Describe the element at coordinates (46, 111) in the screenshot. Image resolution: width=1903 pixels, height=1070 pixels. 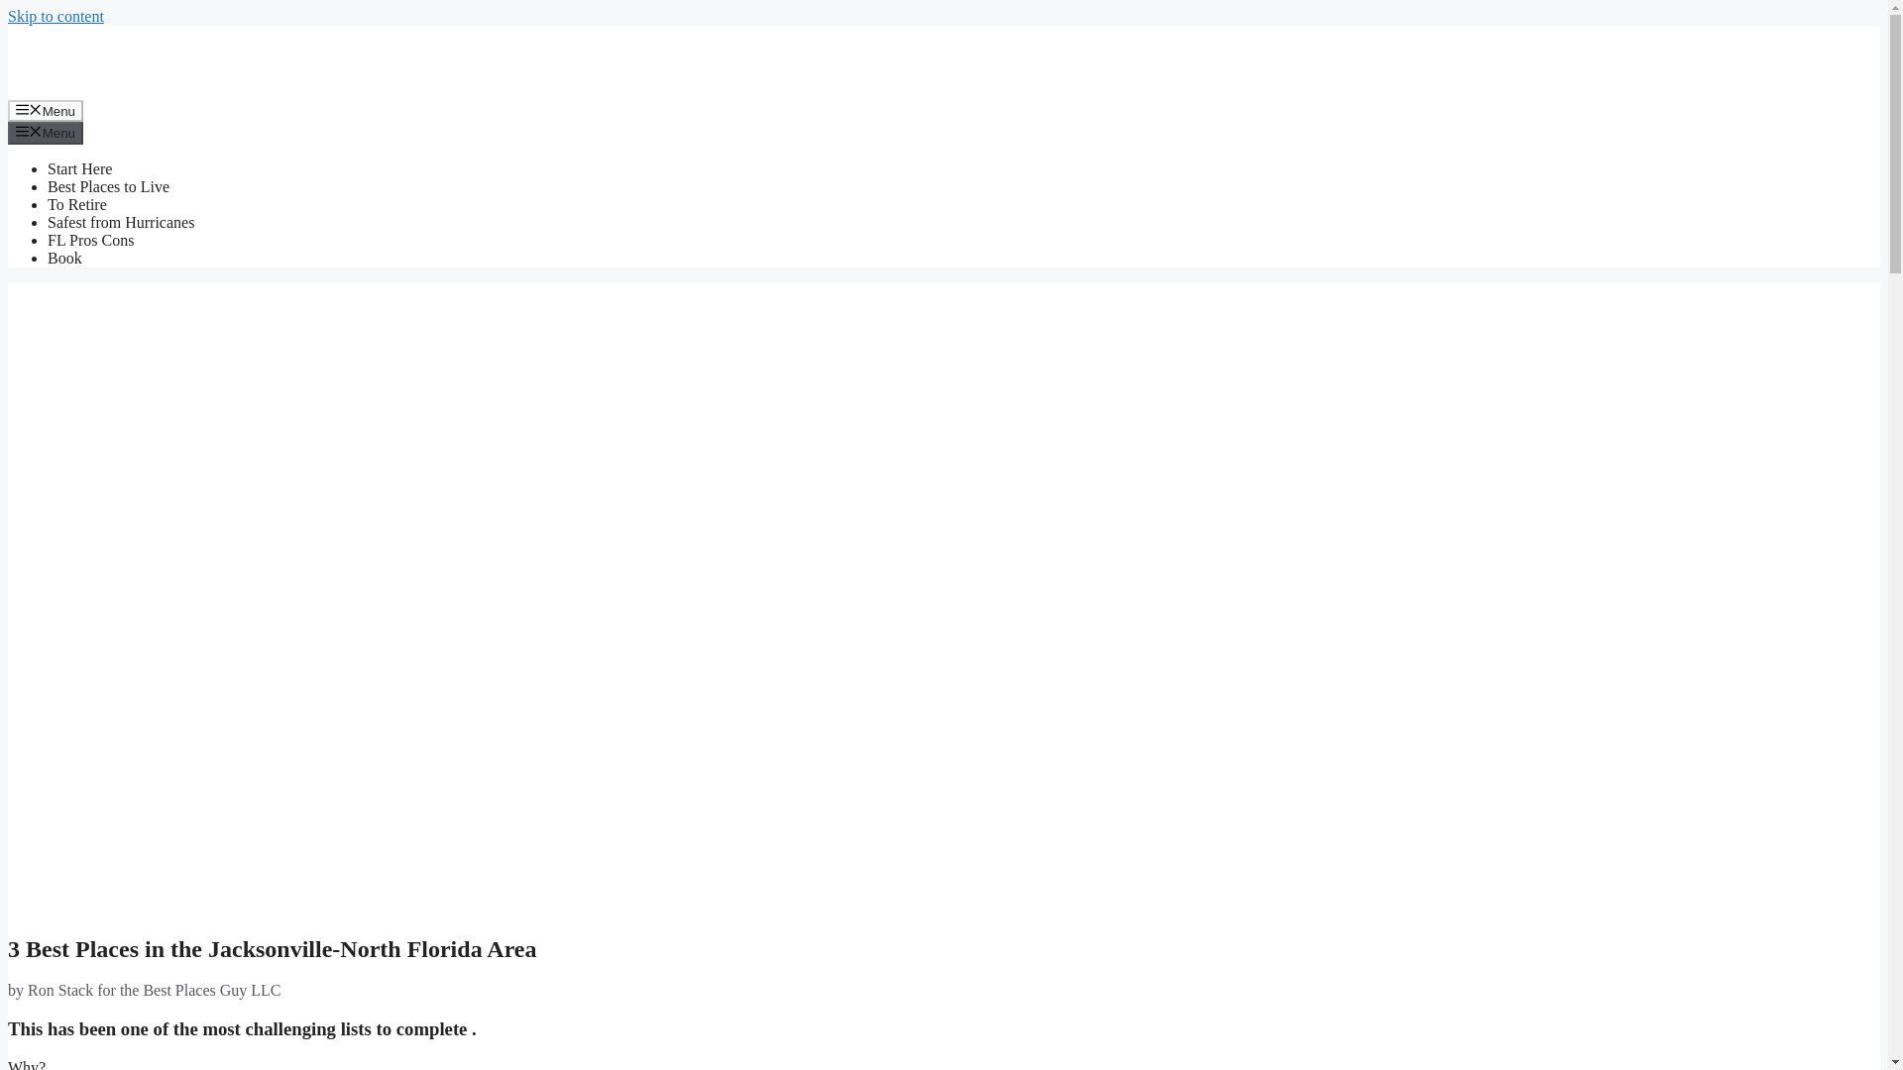
I see `Menu` at that location.